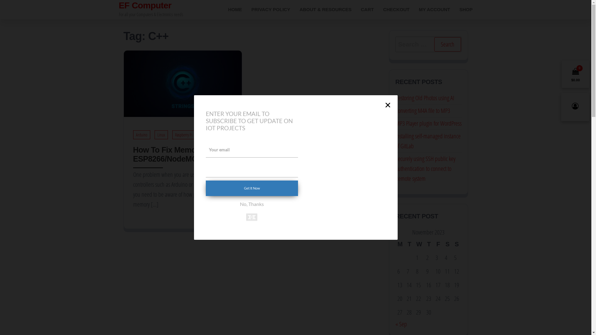 The width and height of the screenshot is (596, 335). Describe the element at coordinates (428, 141) in the screenshot. I see `Installing self-managed instance of GitLab` at that location.